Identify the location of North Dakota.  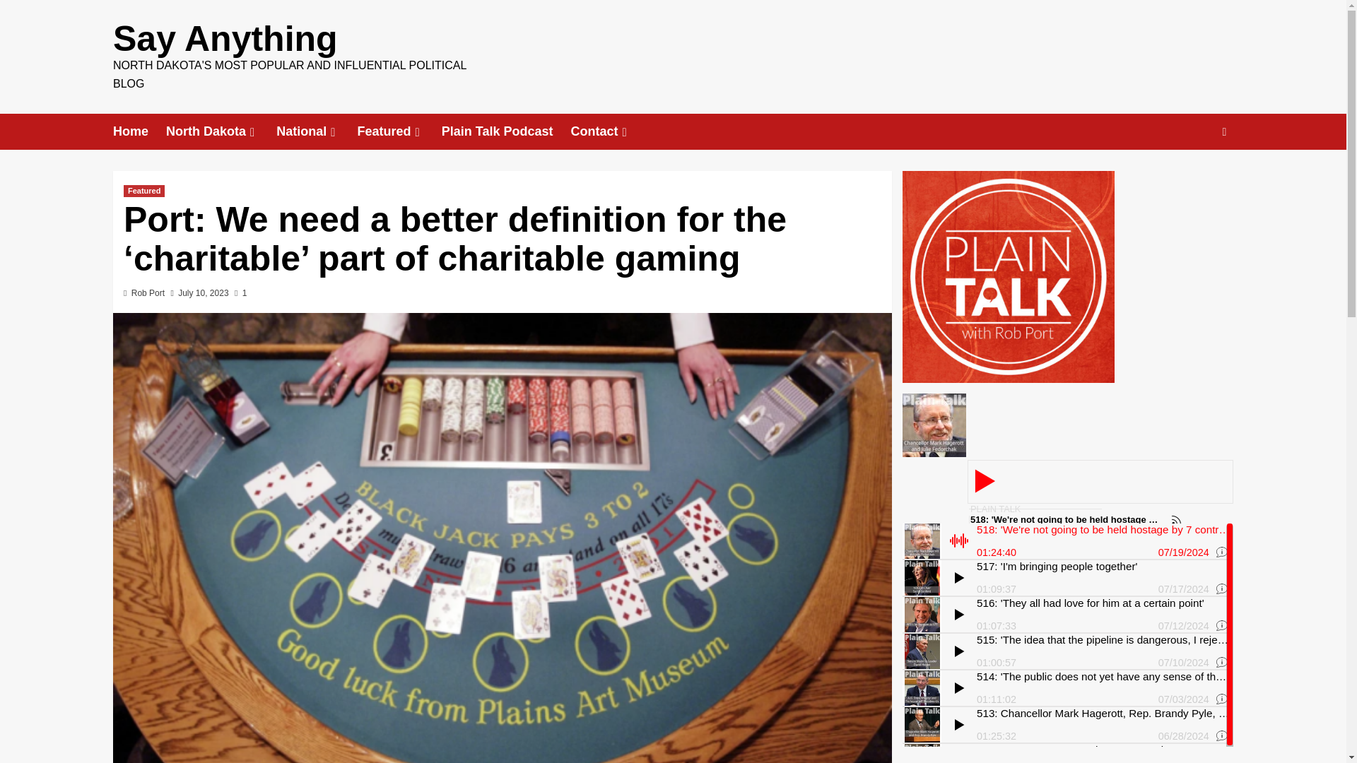
(221, 131).